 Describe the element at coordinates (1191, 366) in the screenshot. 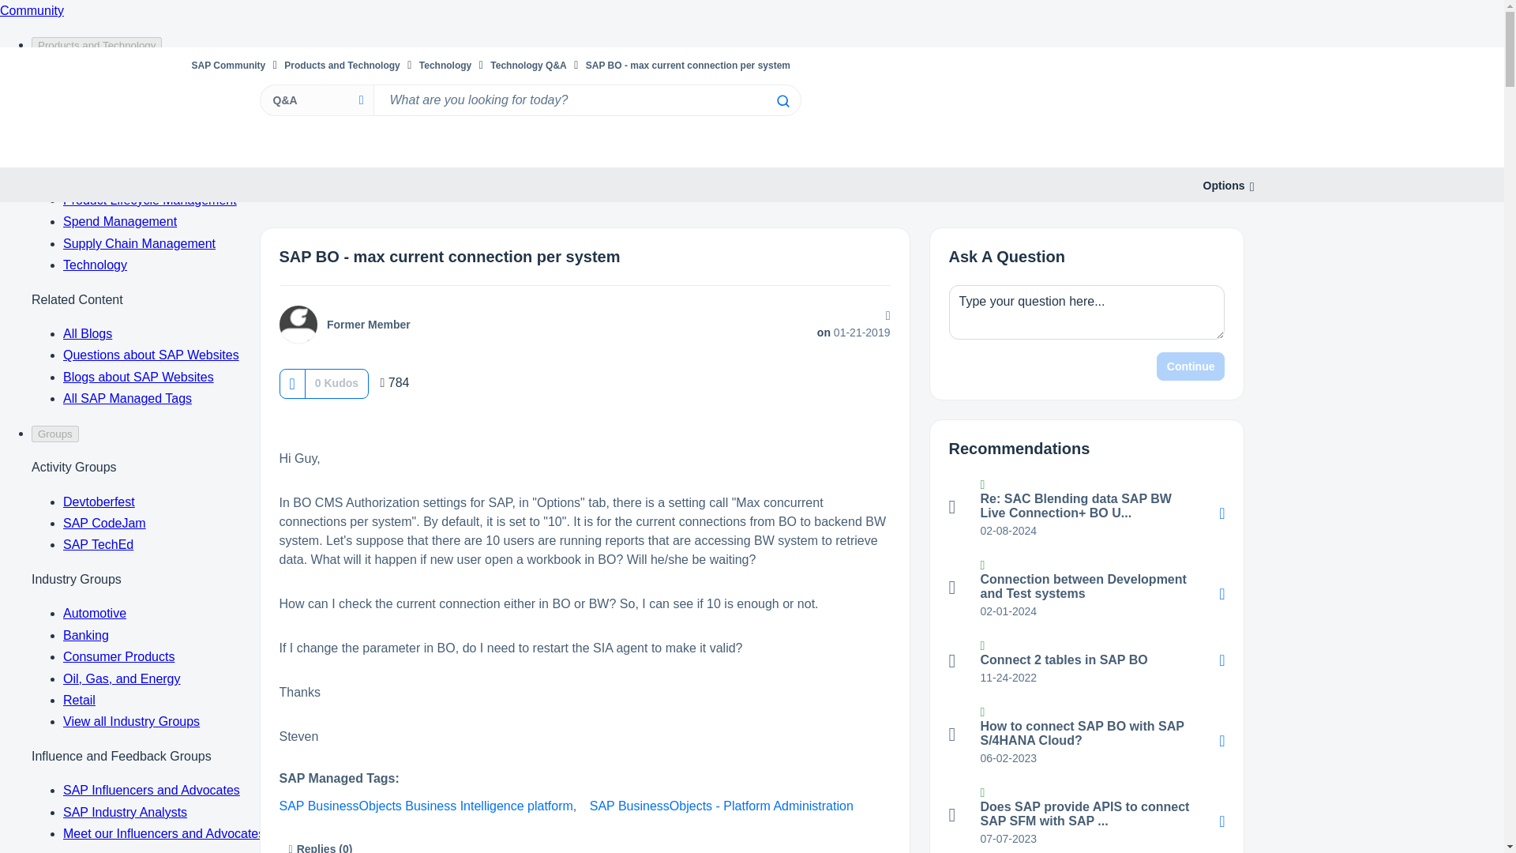

I see `Continue` at that location.